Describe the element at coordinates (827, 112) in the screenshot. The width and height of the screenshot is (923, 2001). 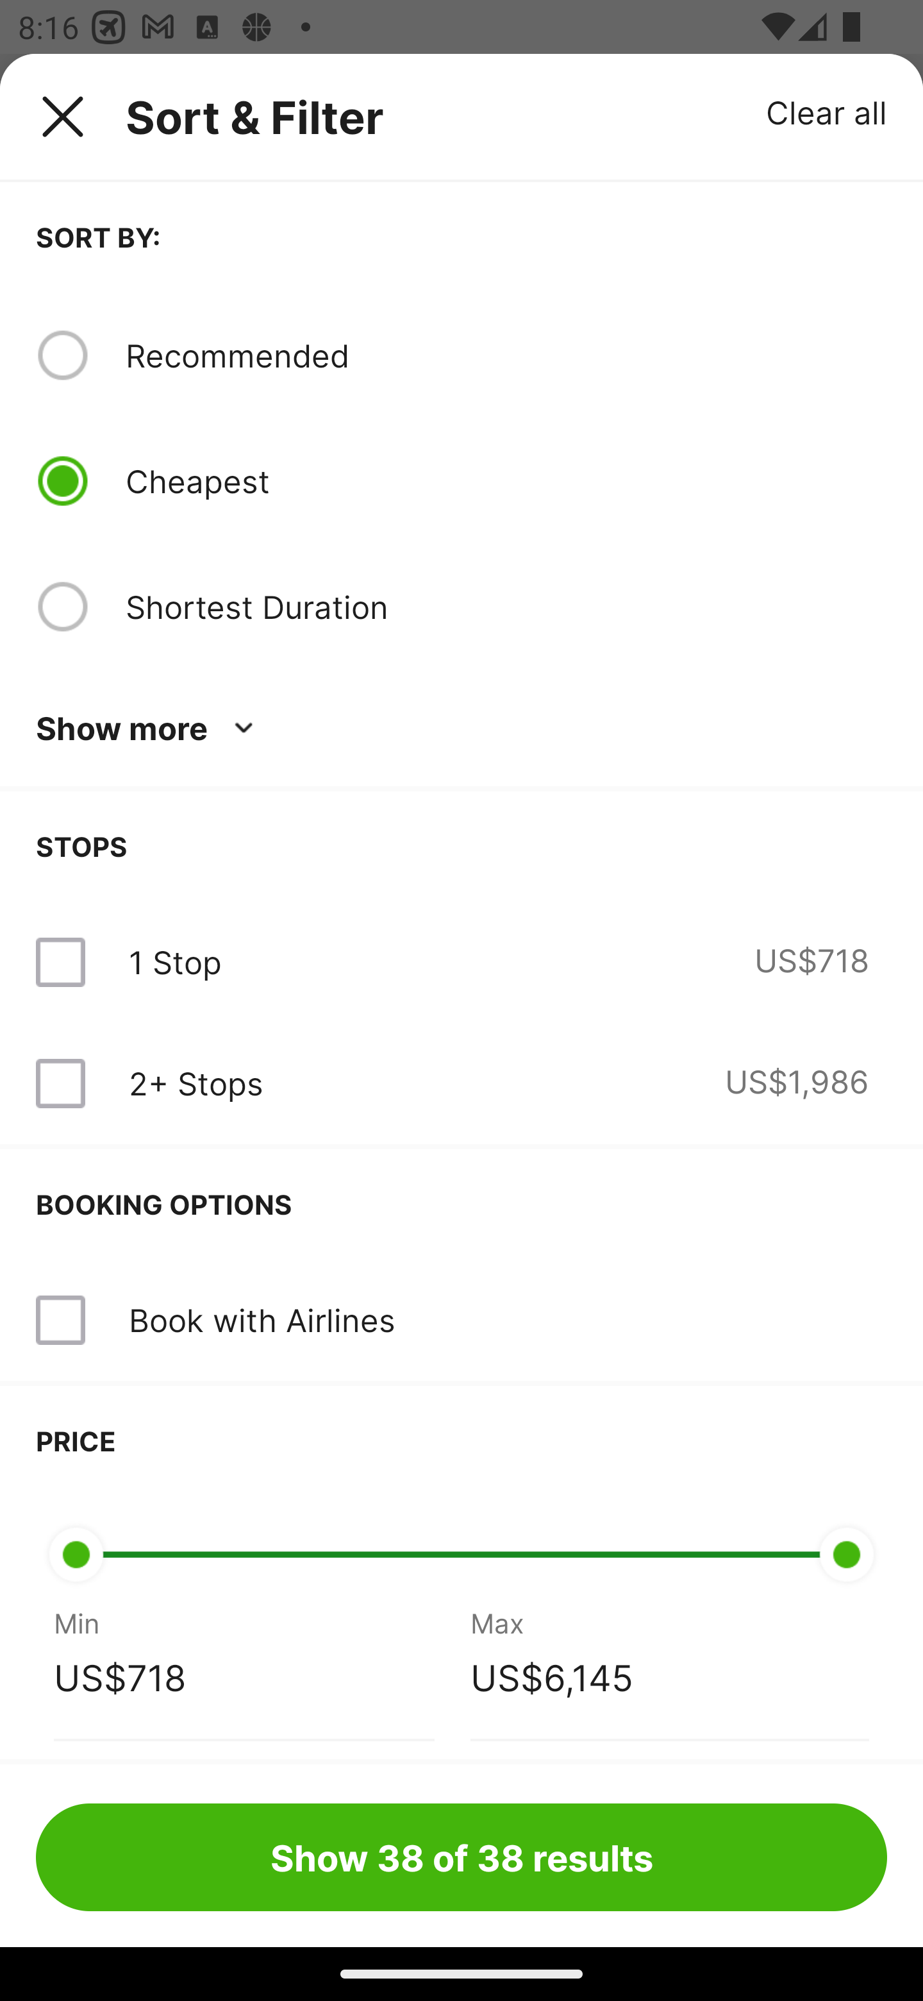
I see `Clear all` at that location.